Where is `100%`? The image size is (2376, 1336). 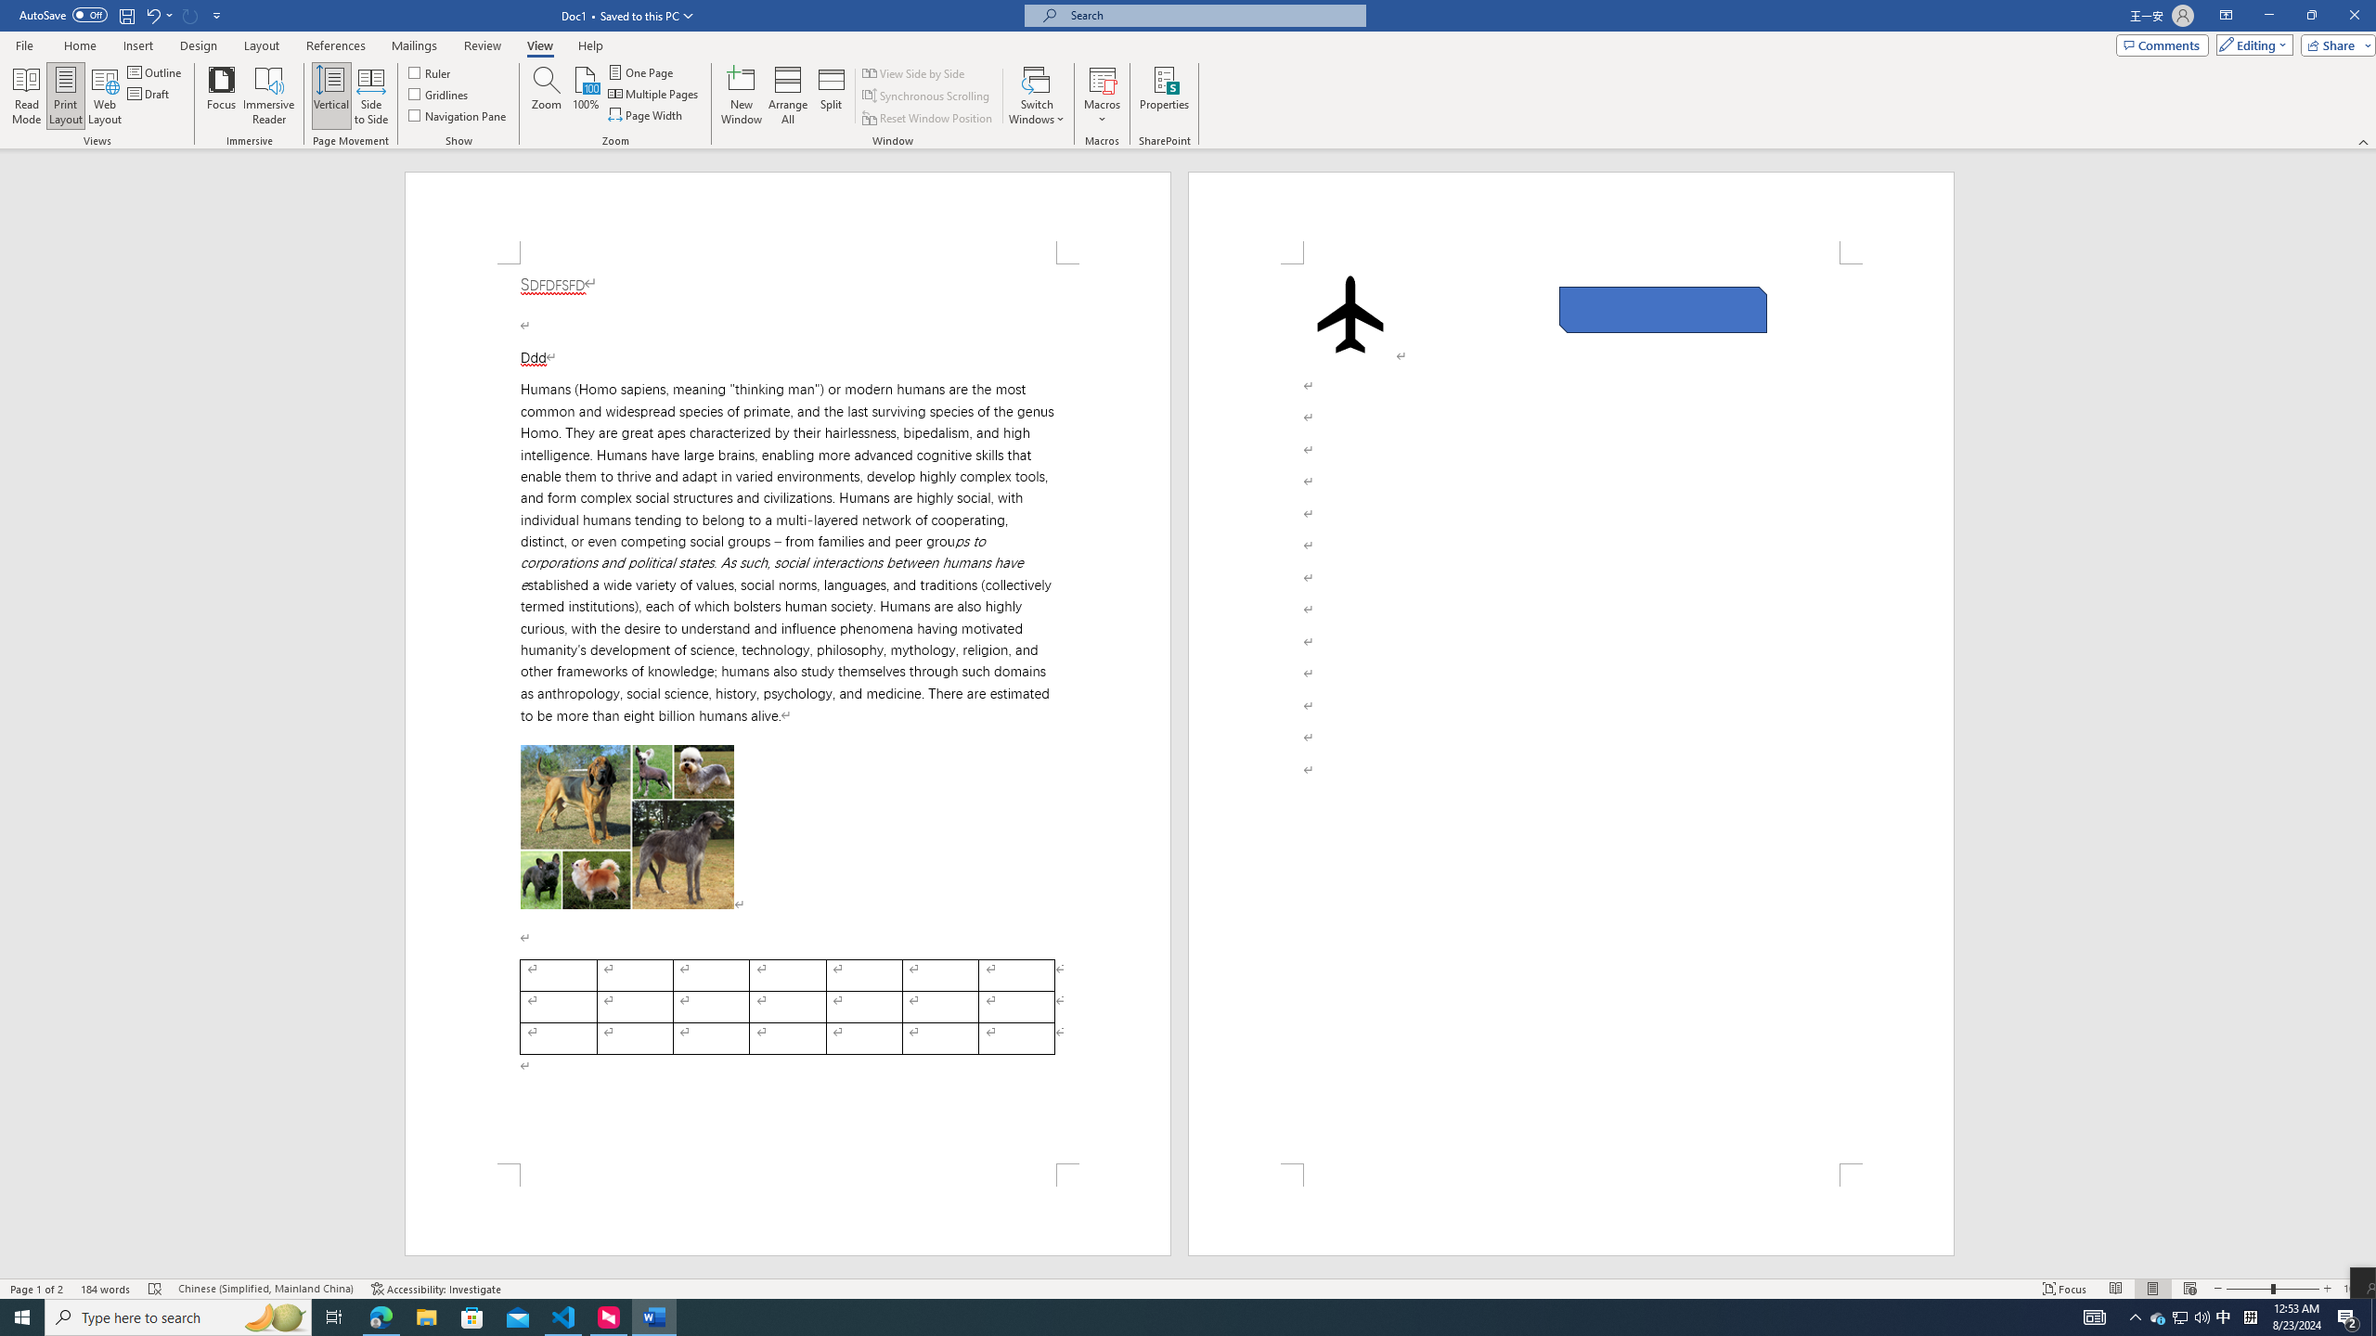 100% is located at coordinates (585, 96).